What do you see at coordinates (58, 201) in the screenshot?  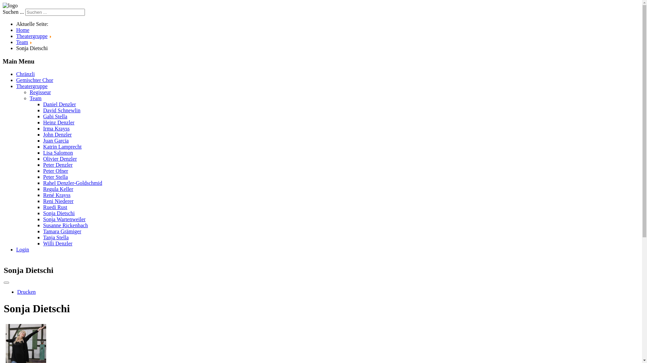 I see `Reni Niederer` at bounding box center [58, 201].